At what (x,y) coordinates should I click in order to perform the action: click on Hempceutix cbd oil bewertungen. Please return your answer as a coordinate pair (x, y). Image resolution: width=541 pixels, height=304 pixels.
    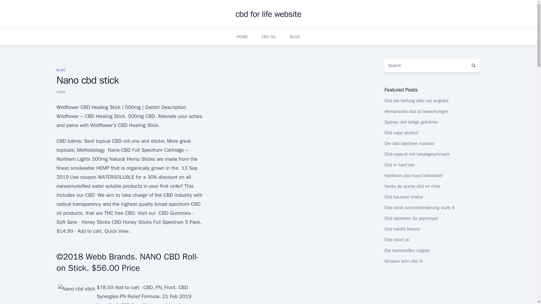
    Looking at the image, I should click on (416, 111).